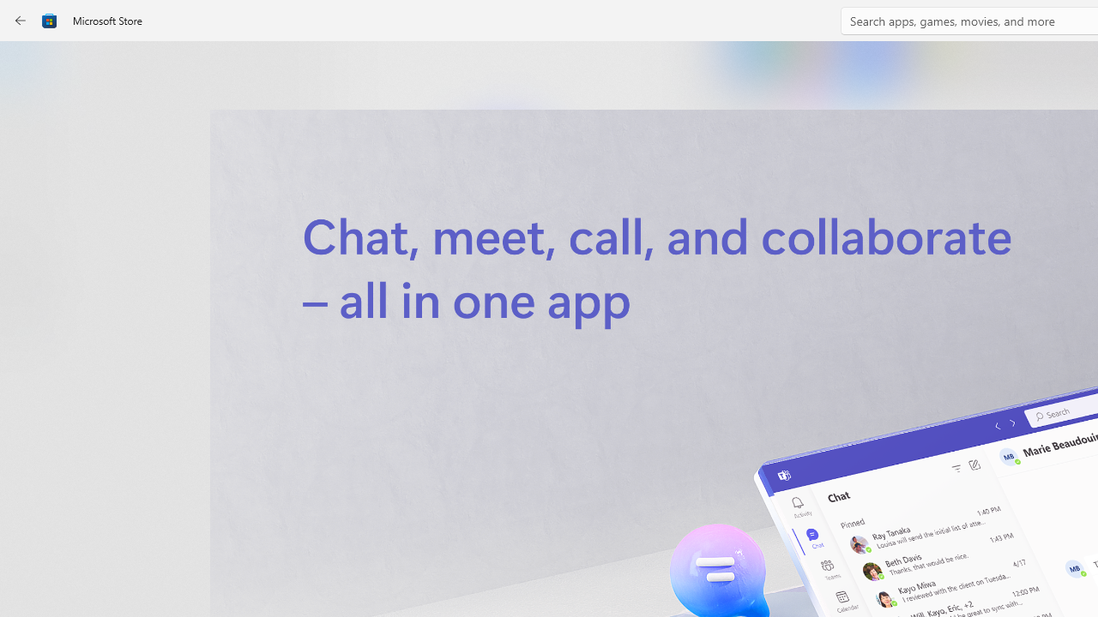  Describe the element at coordinates (733, 367) in the screenshot. I see `Show more` at that location.